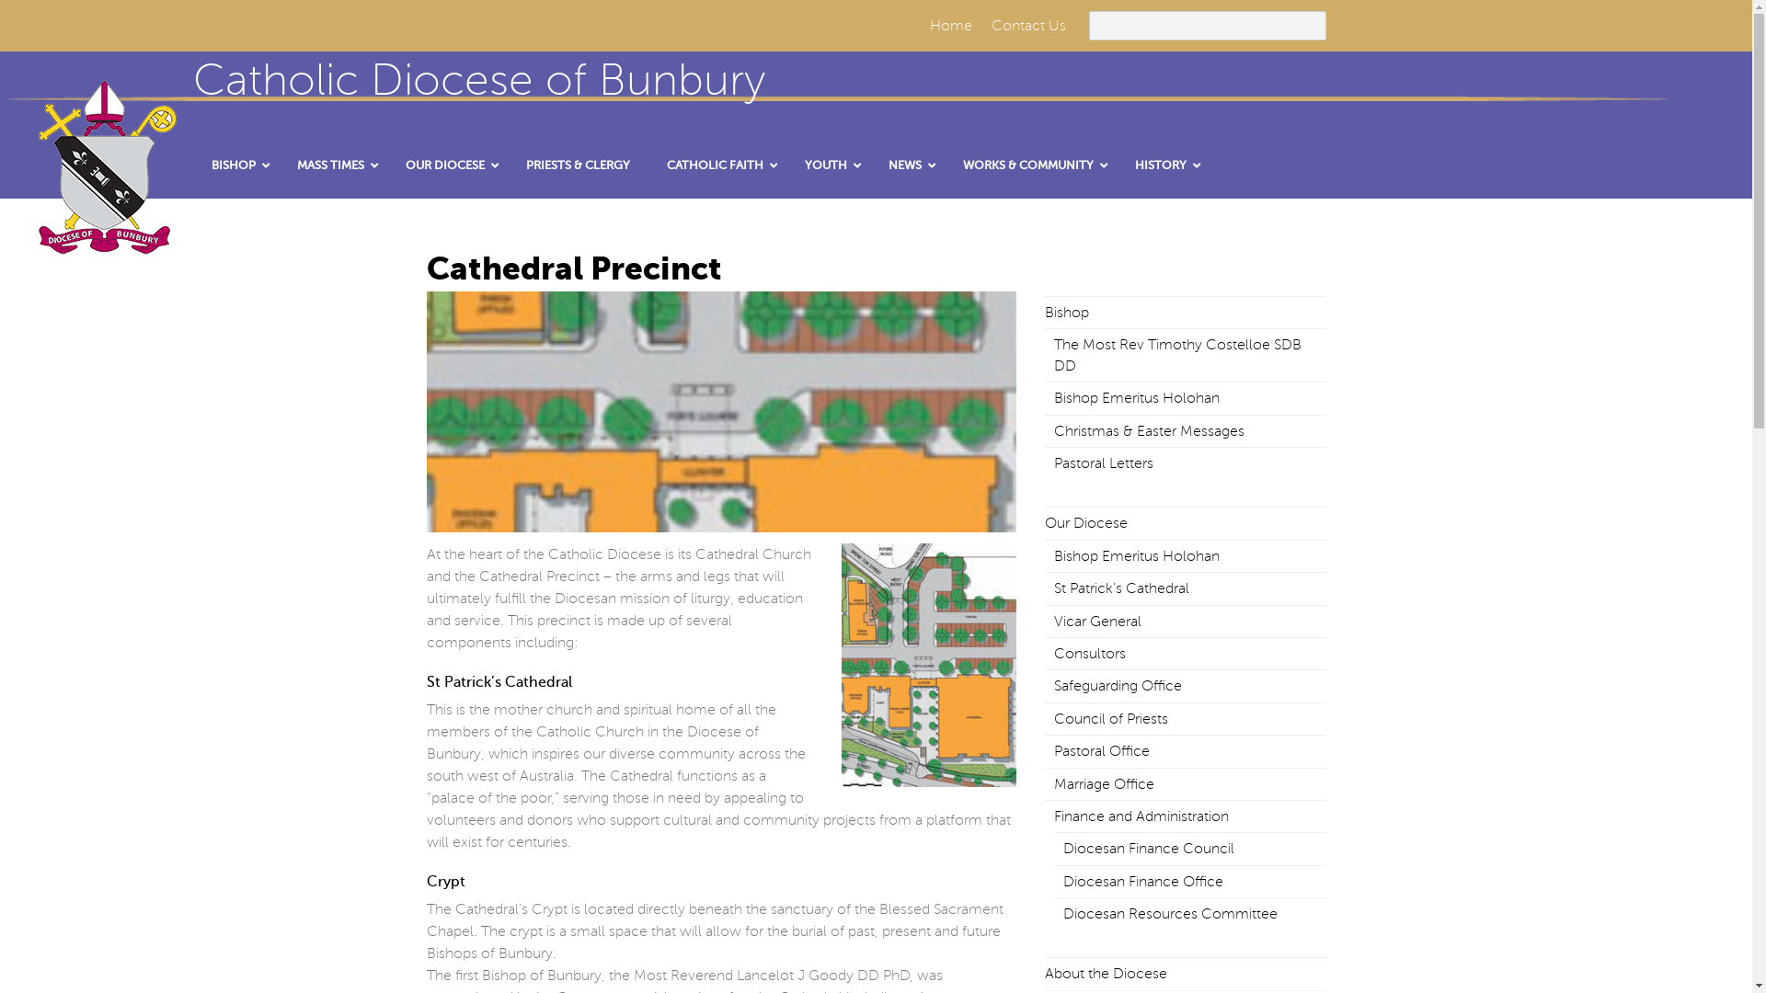  I want to click on YOUTH, so click(828, 165).